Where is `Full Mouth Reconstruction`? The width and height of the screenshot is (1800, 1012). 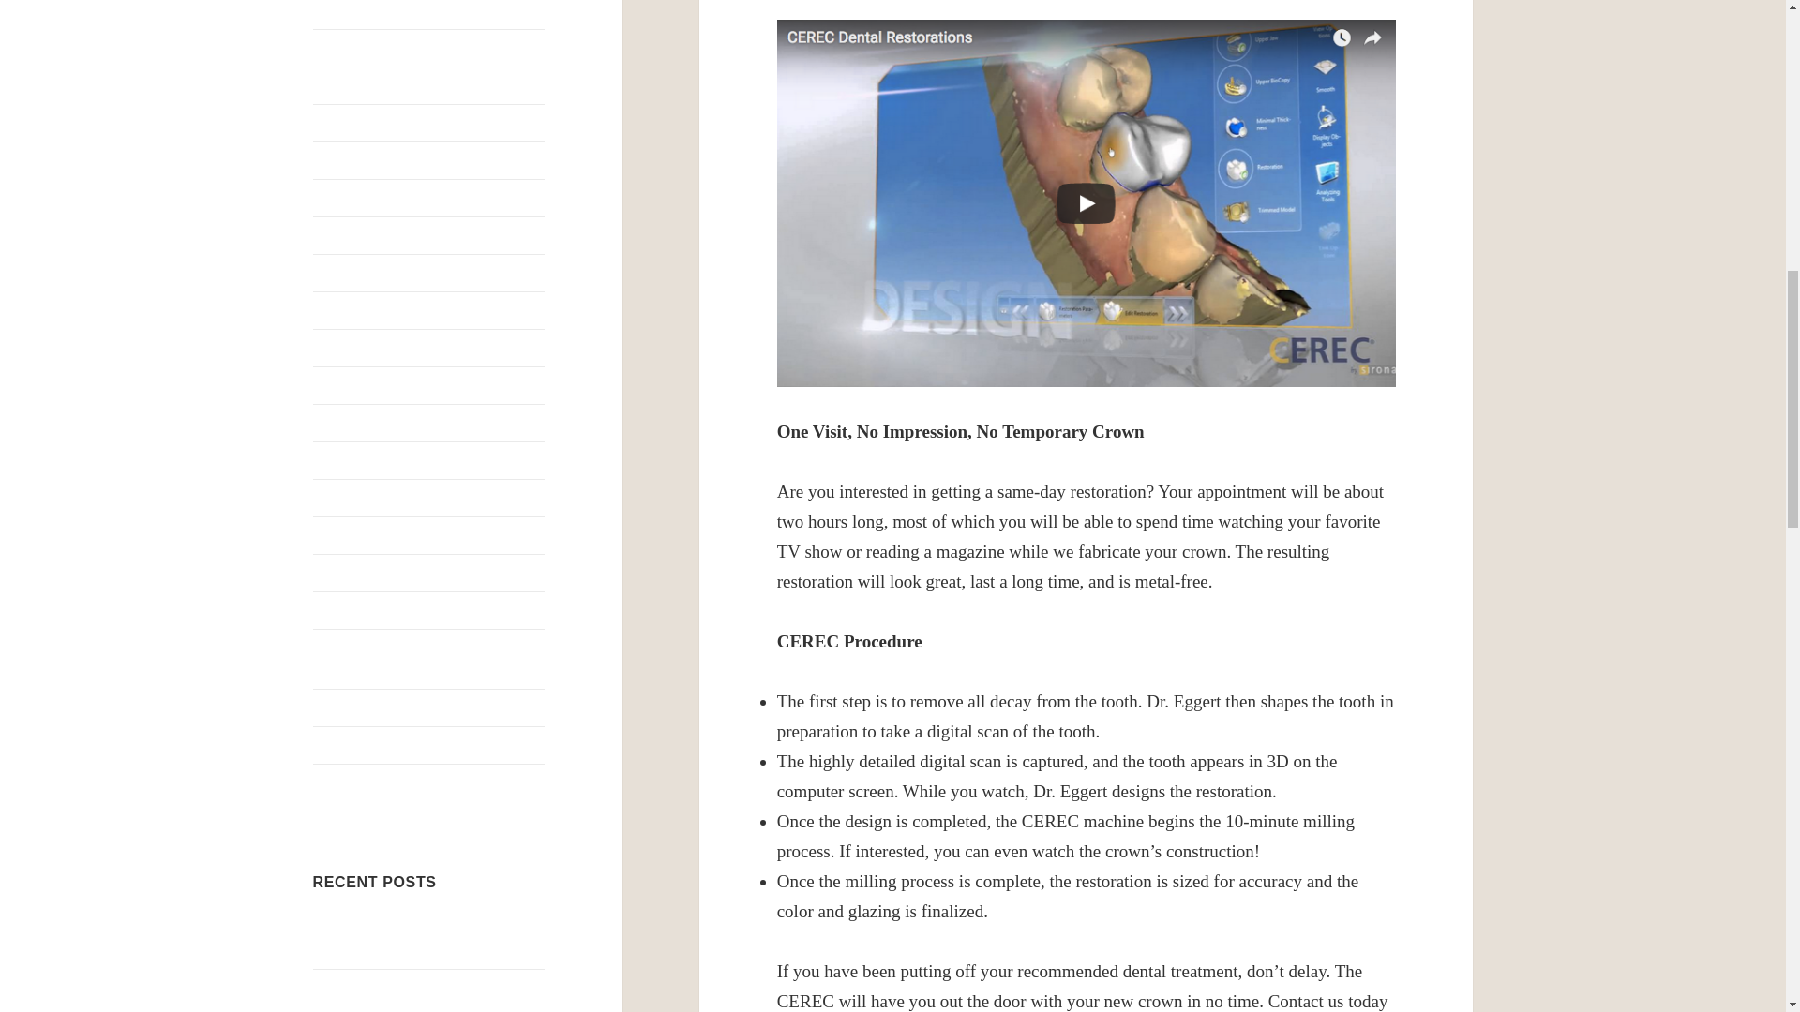
Full Mouth Reconstruction is located at coordinates (394, 86).